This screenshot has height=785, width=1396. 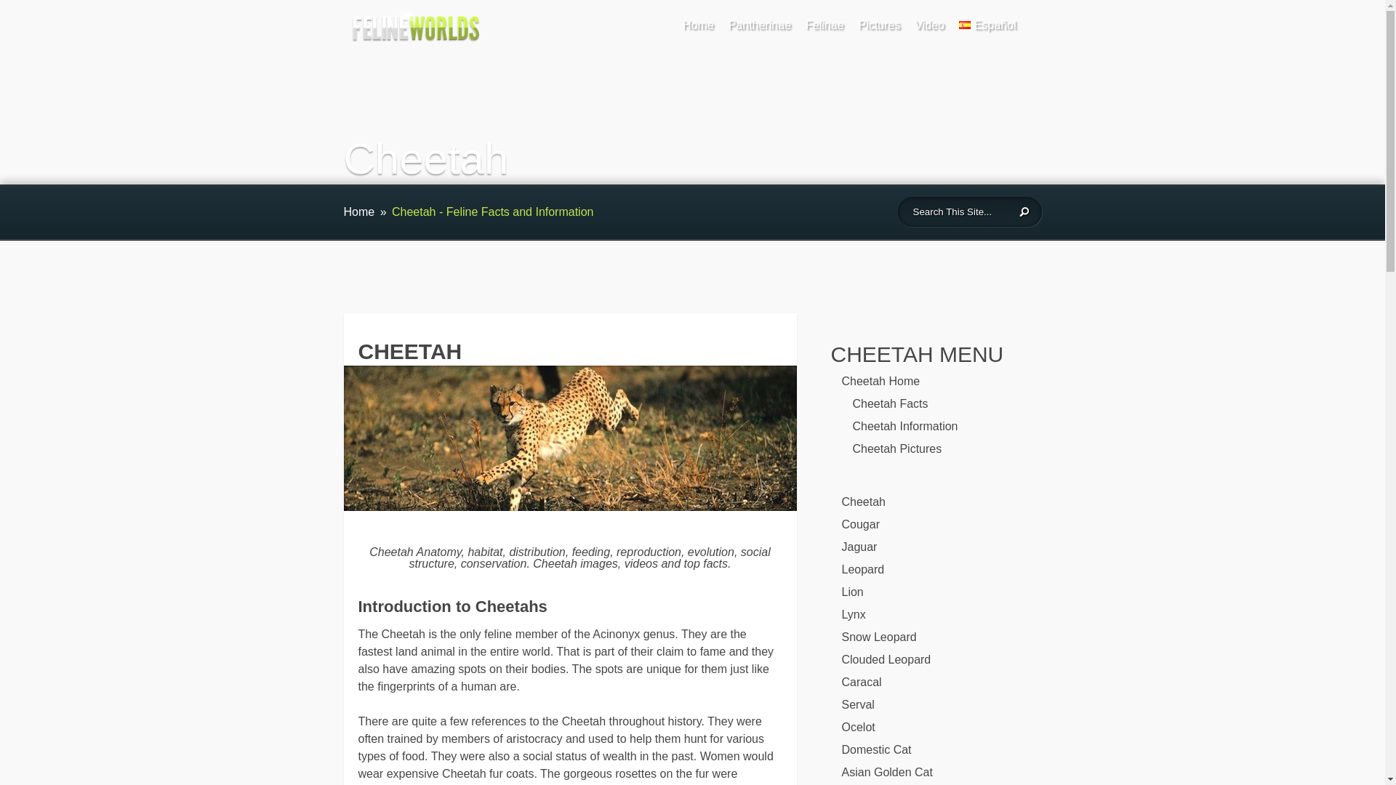 I want to click on Serval, so click(x=858, y=705).